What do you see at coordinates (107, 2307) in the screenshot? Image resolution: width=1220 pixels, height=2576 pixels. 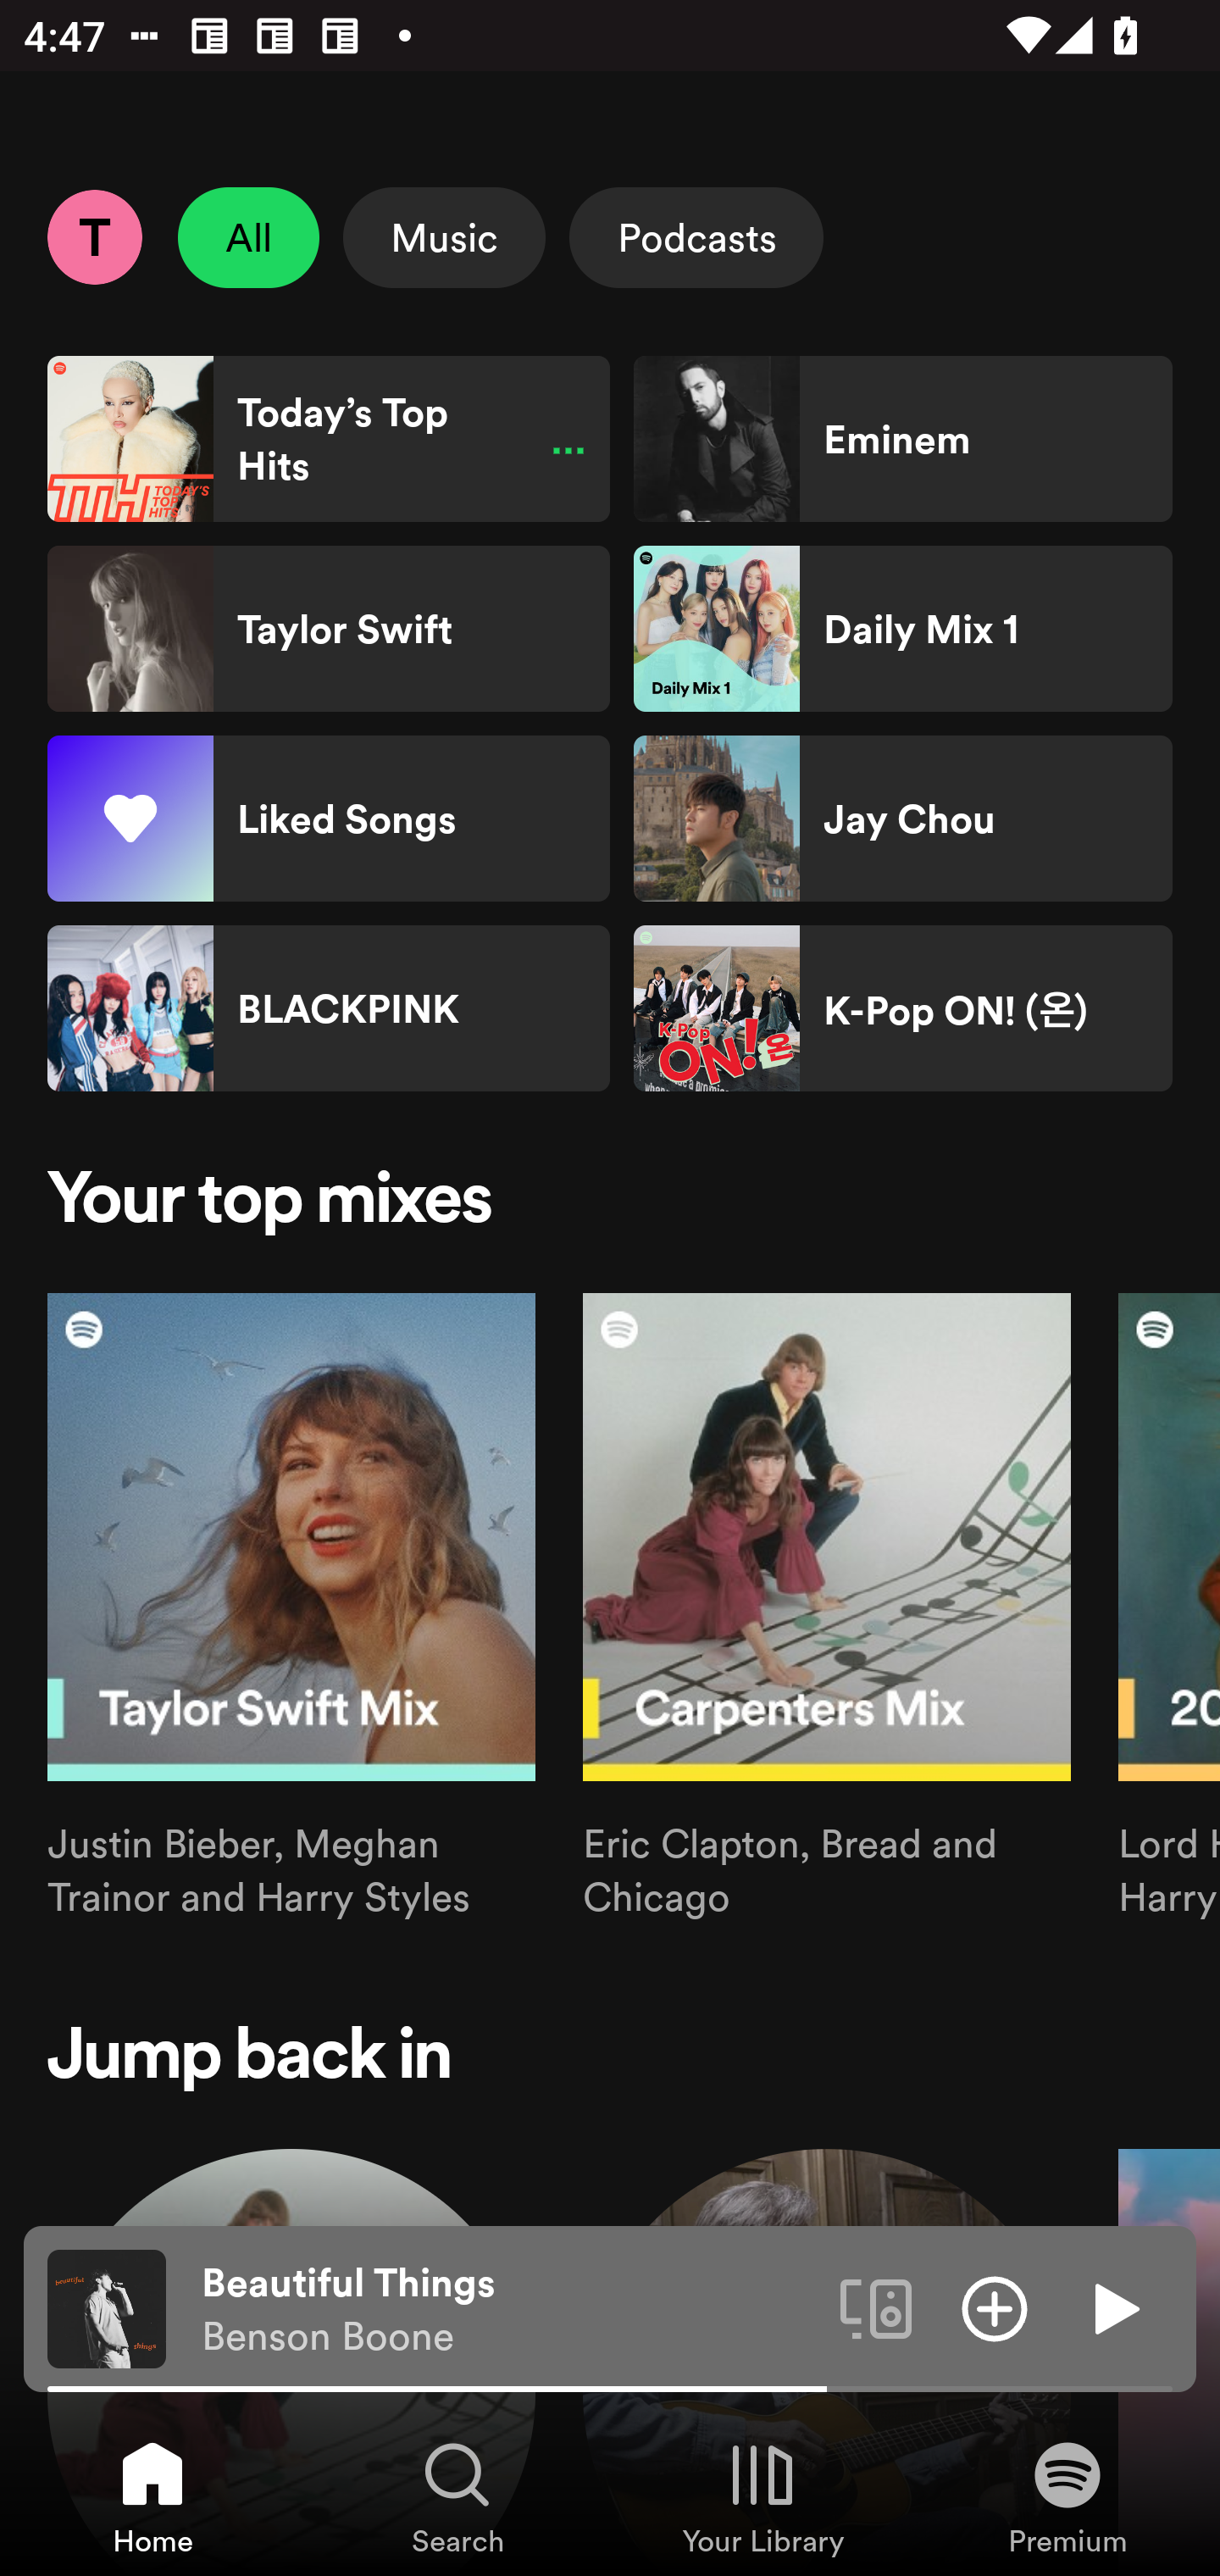 I see `The cover art of the currently playing track` at bounding box center [107, 2307].